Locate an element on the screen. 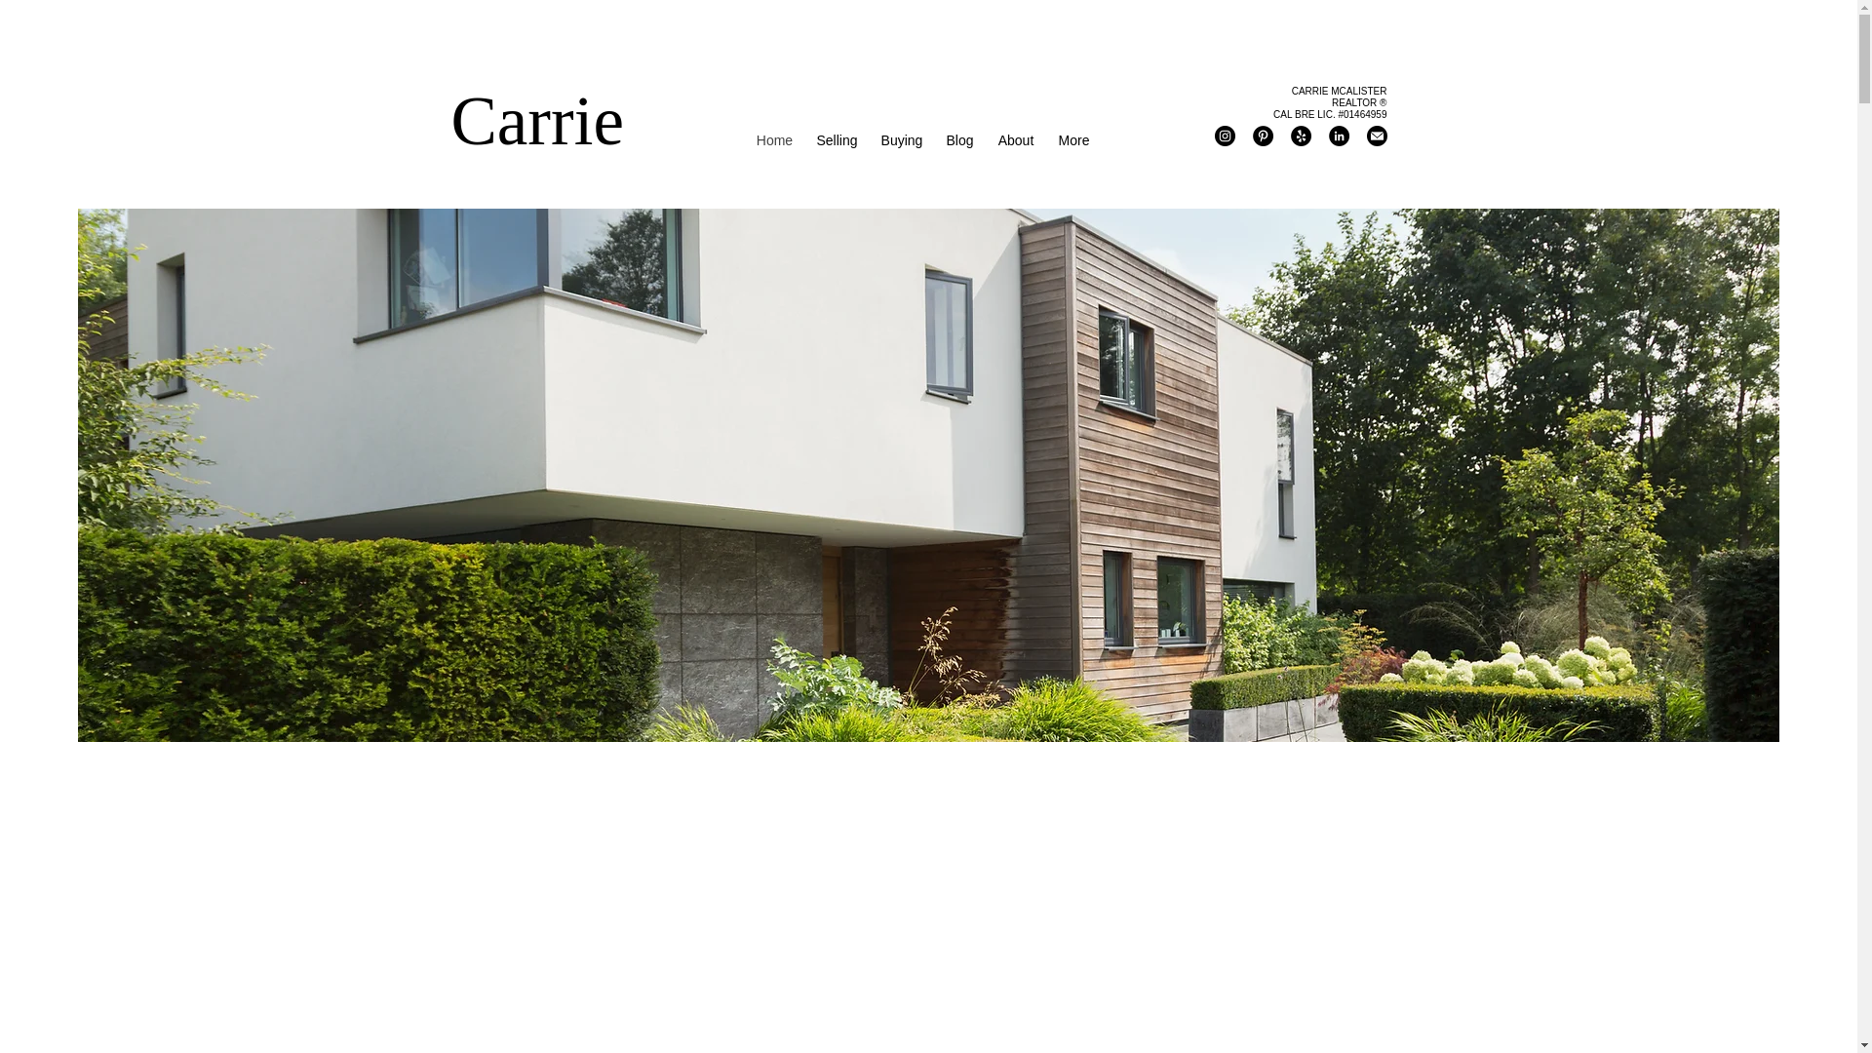 This screenshot has height=1053, width=1872. Home is located at coordinates (774, 139).